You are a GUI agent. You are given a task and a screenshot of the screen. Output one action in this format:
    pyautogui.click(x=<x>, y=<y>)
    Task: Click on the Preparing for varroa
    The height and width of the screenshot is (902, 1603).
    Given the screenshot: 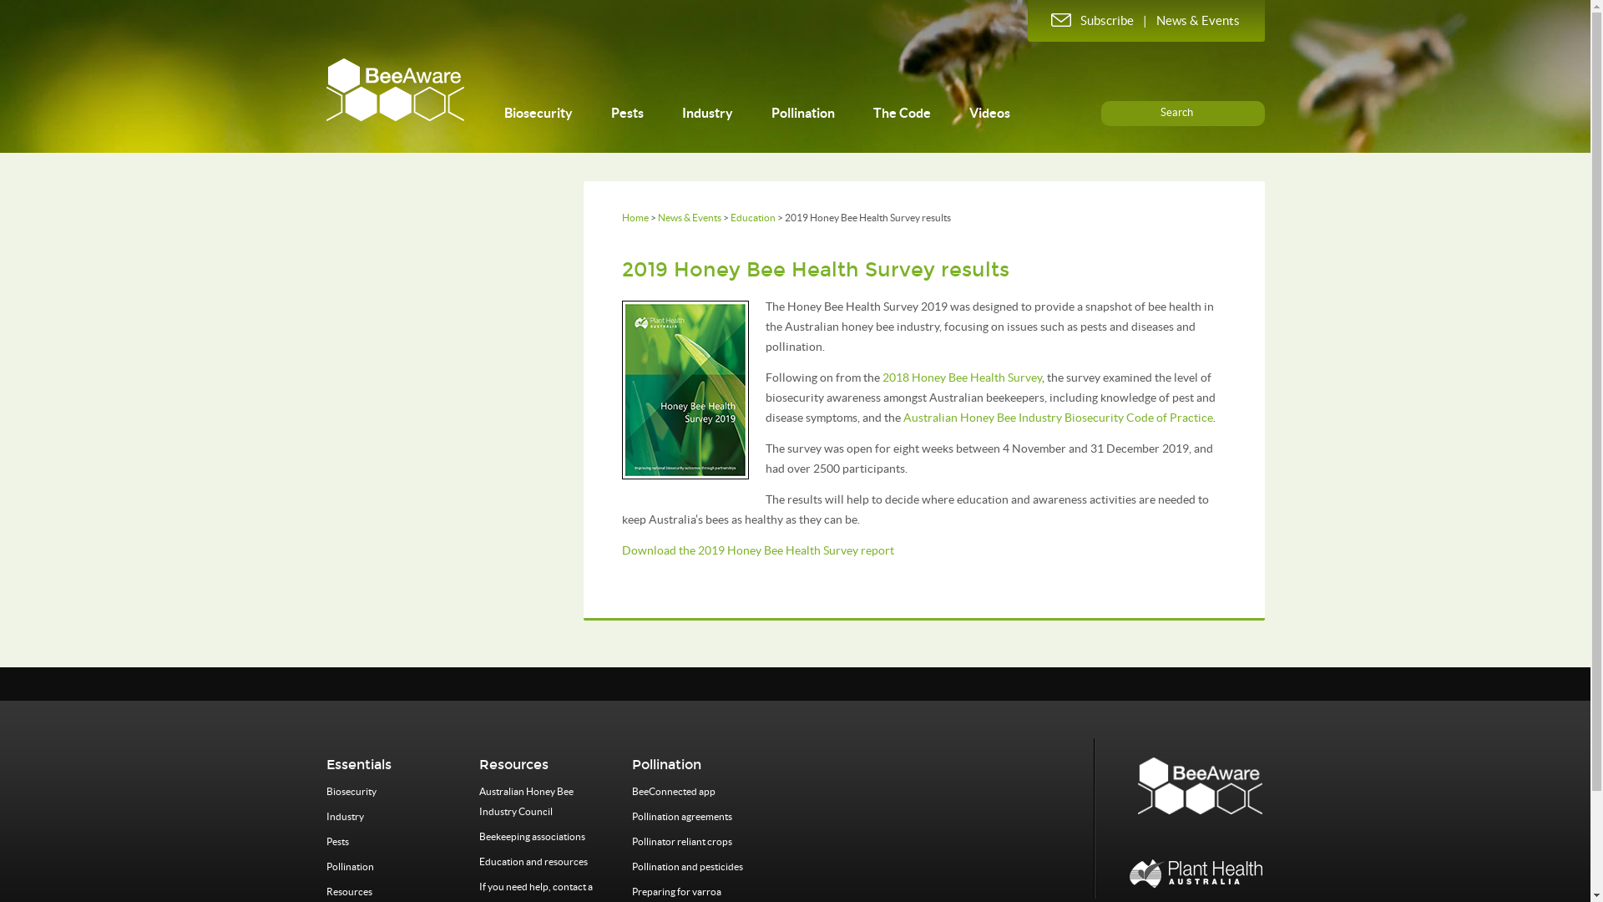 What is the action you would take?
    pyautogui.click(x=676, y=892)
    